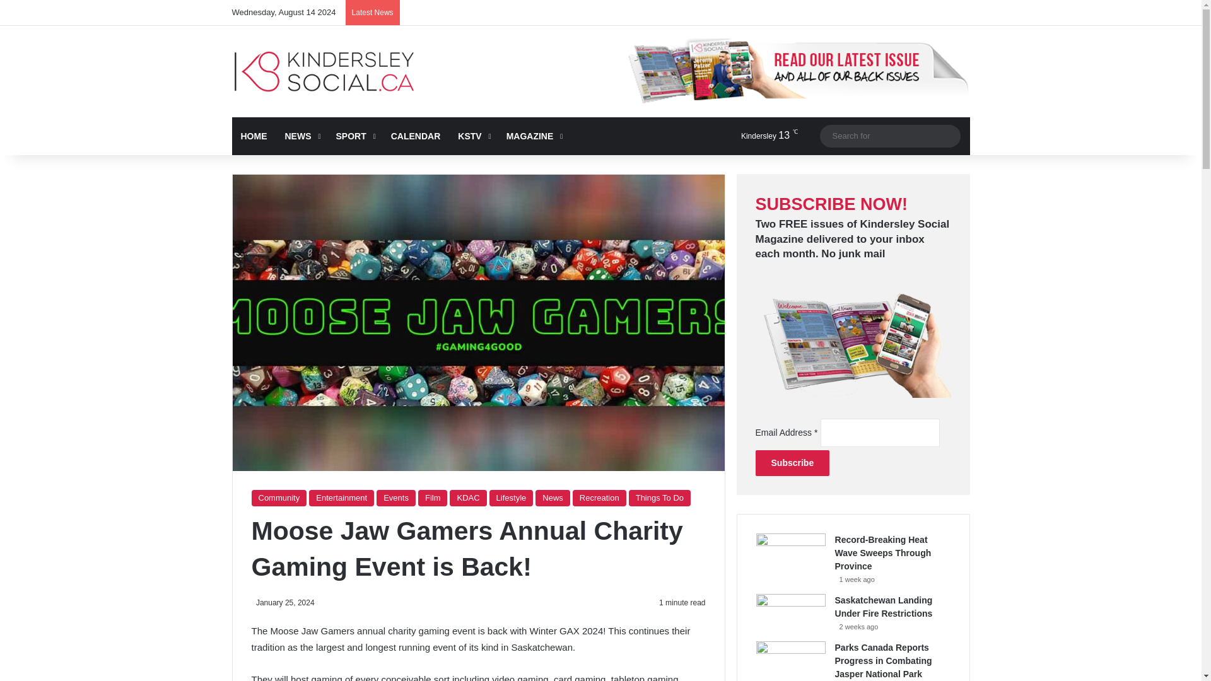 This screenshot has height=681, width=1211. What do you see at coordinates (758, 136) in the screenshot?
I see `Clear Sky` at bounding box center [758, 136].